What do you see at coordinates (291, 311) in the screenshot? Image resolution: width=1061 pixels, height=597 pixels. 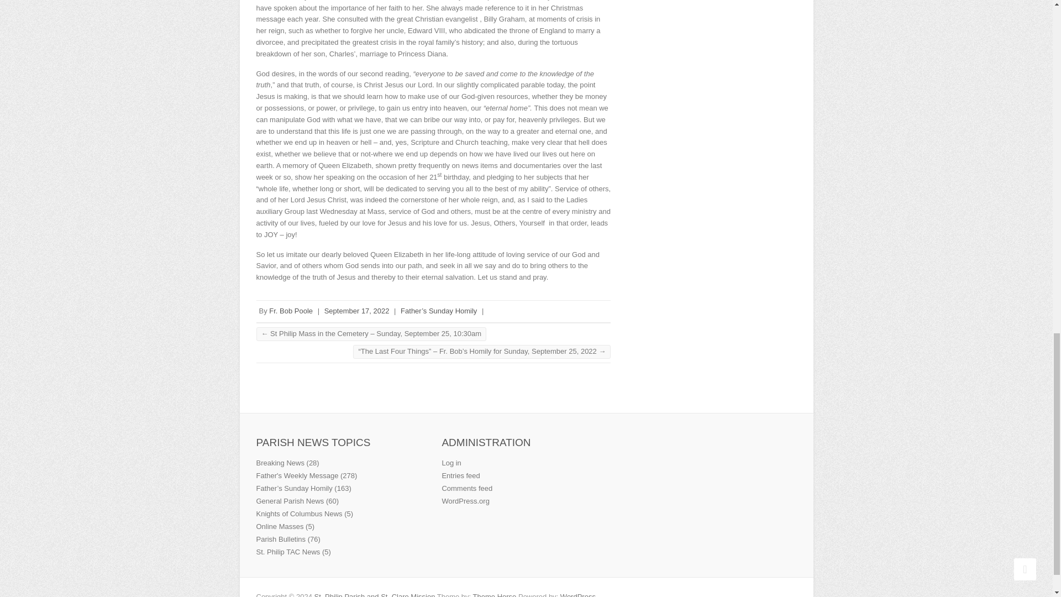 I see `Fr. Bob Poole` at bounding box center [291, 311].